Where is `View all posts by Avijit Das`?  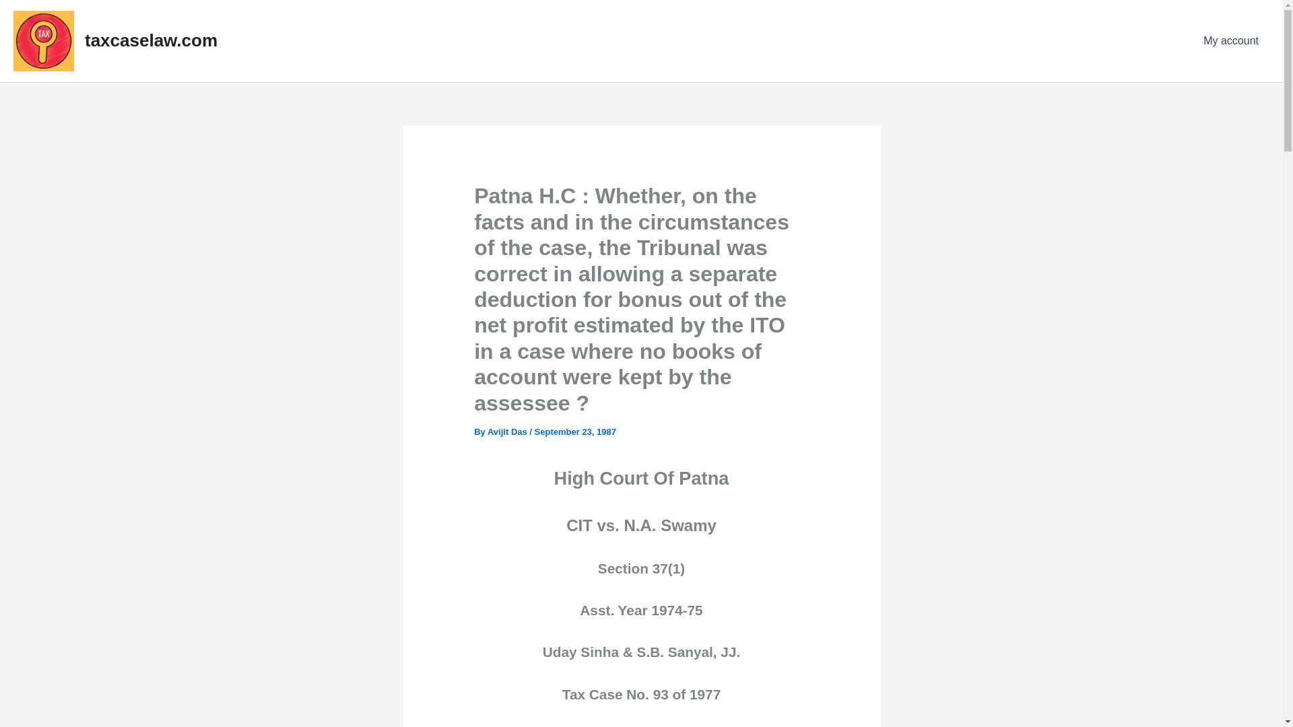
View all posts by Avijit Das is located at coordinates (508, 431).